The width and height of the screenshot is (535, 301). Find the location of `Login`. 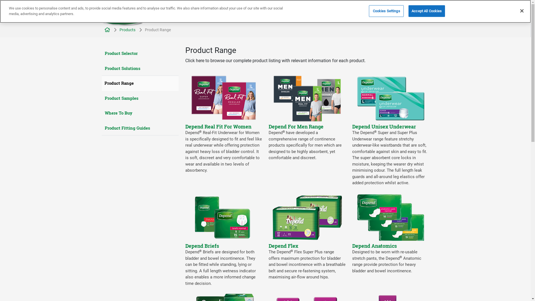

Login is located at coordinates (407, 11).